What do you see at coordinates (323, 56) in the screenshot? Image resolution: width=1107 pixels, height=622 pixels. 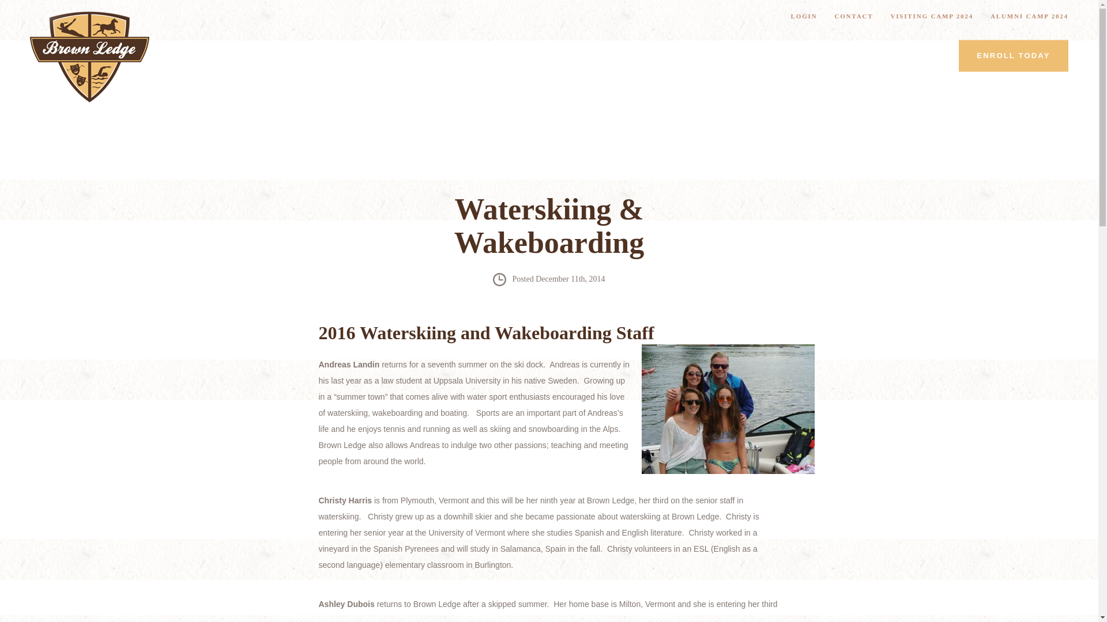 I see `ABOUT` at bounding box center [323, 56].